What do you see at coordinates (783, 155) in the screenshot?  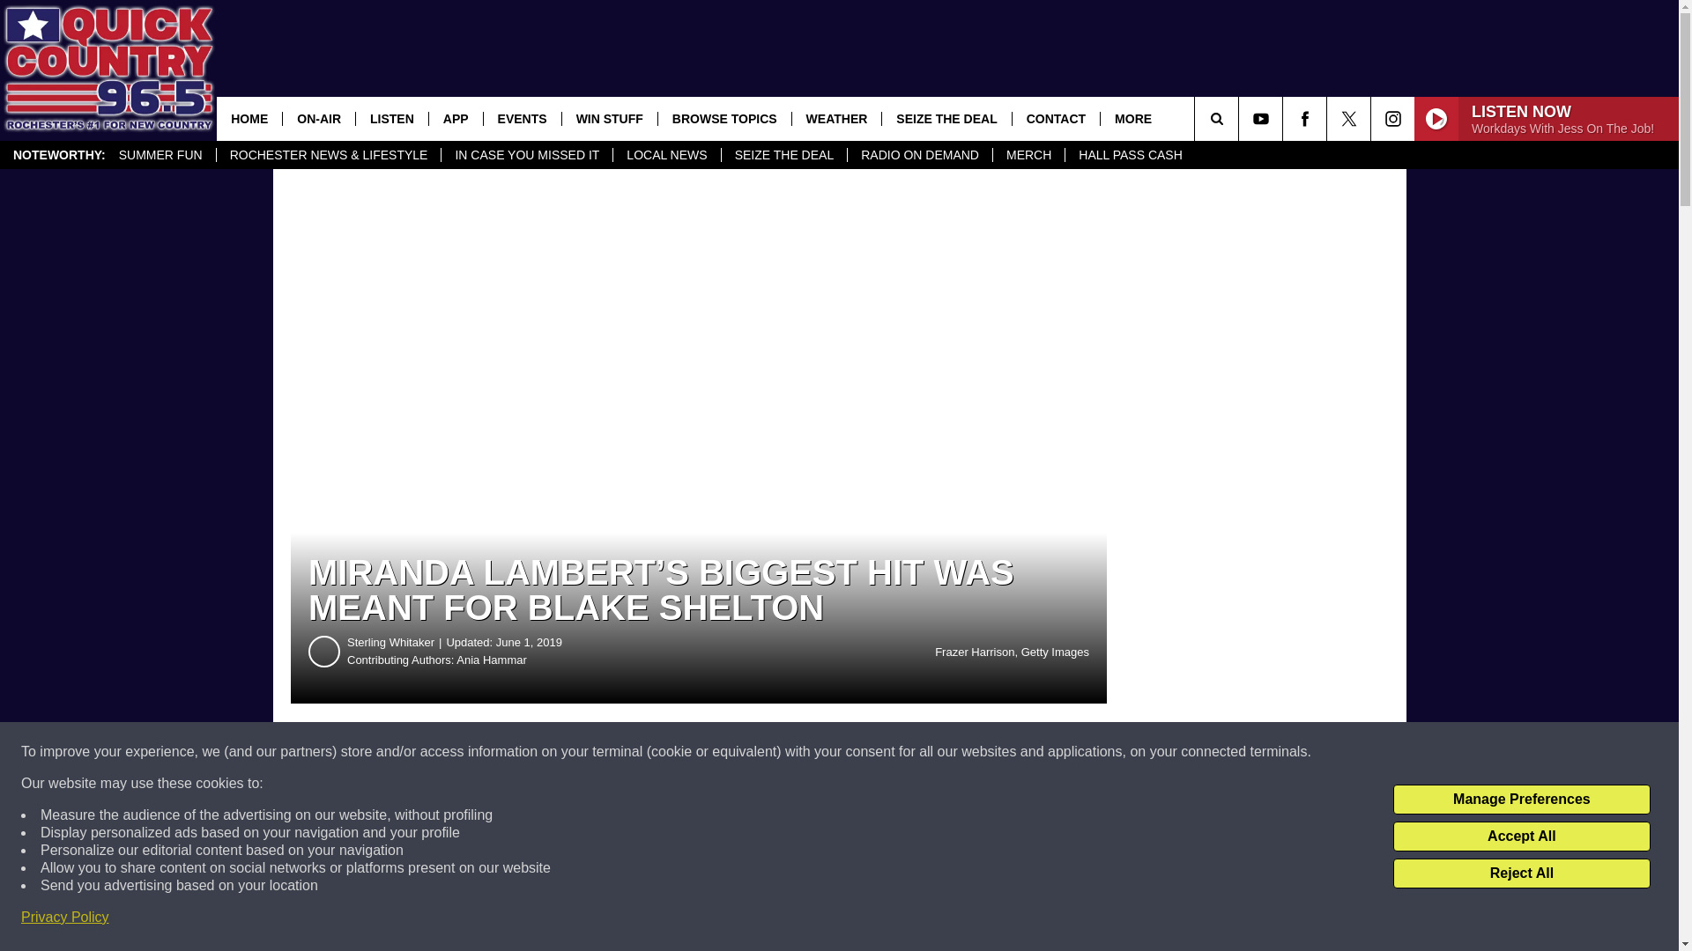 I see `SEIZE THE DEAL` at bounding box center [783, 155].